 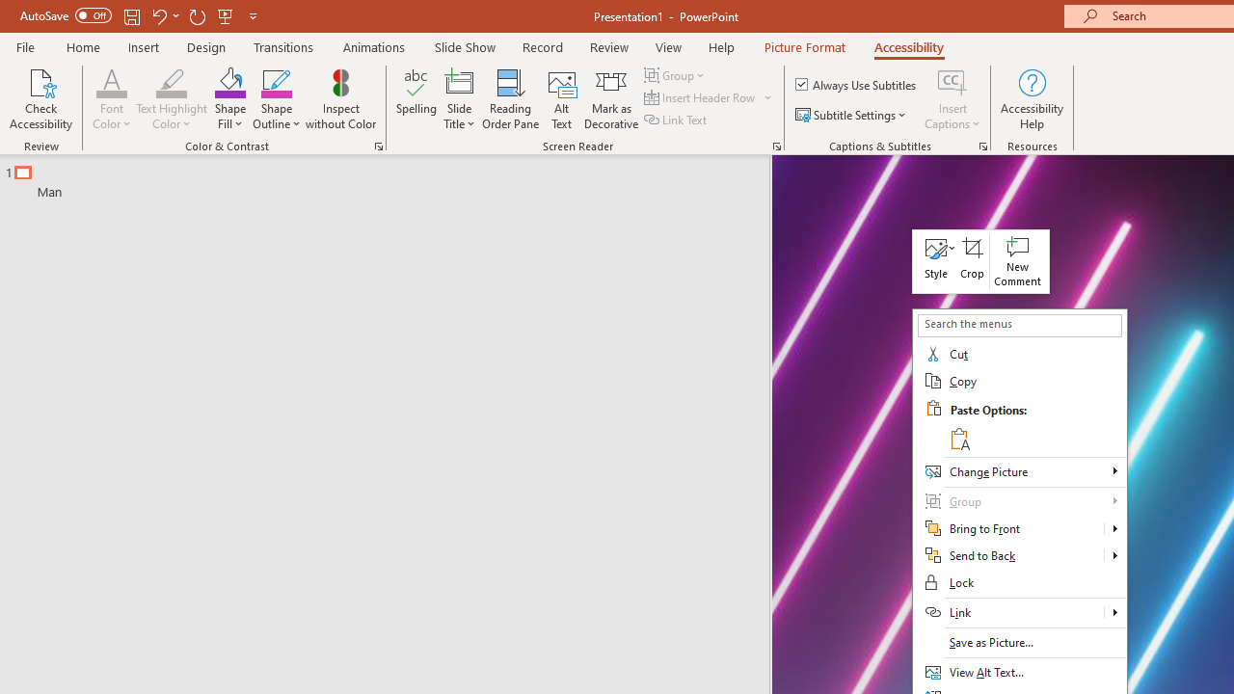 What do you see at coordinates (677, 120) in the screenshot?
I see `Link Text` at bounding box center [677, 120].